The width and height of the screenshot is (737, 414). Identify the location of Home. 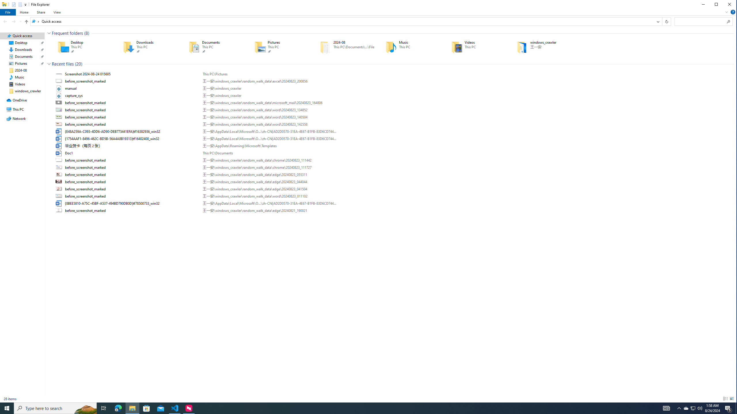
(24, 12).